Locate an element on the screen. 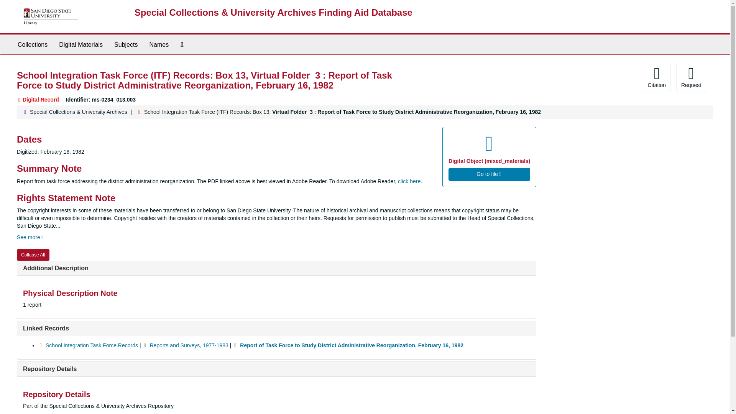 The image size is (736, 414). Citation is located at coordinates (656, 77).